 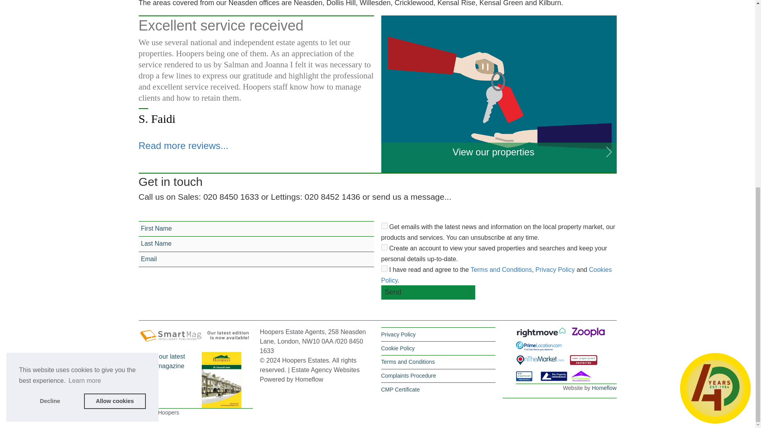 What do you see at coordinates (85, 50) in the screenshot?
I see `Learn more` at bounding box center [85, 50].